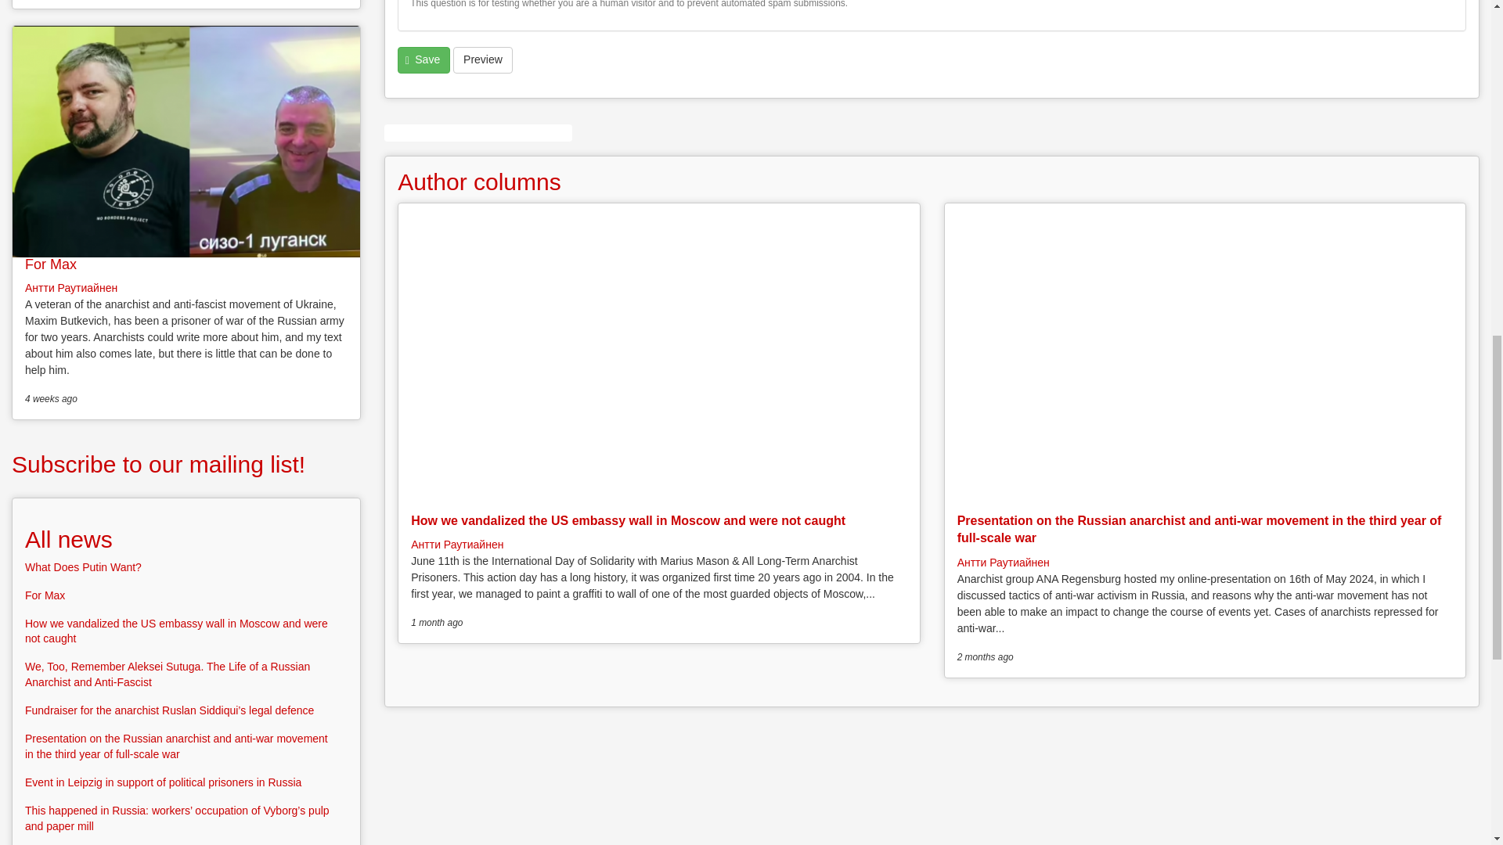  What do you see at coordinates (482, 59) in the screenshot?
I see `Preview` at bounding box center [482, 59].